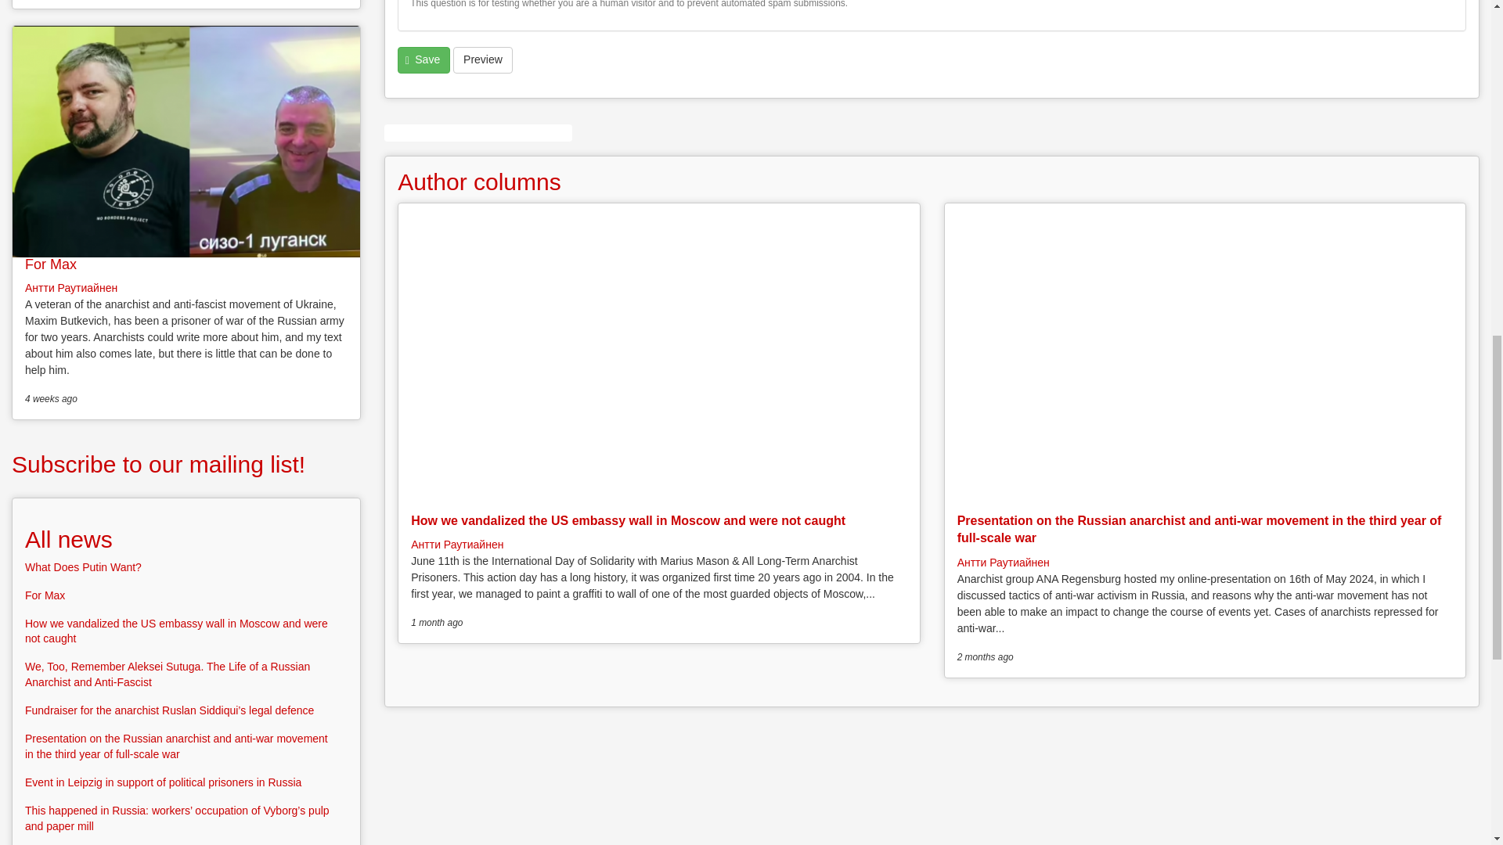  What do you see at coordinates (482, 59) in the screenshot?
I see `Preview` at bounding box center [482, 59].